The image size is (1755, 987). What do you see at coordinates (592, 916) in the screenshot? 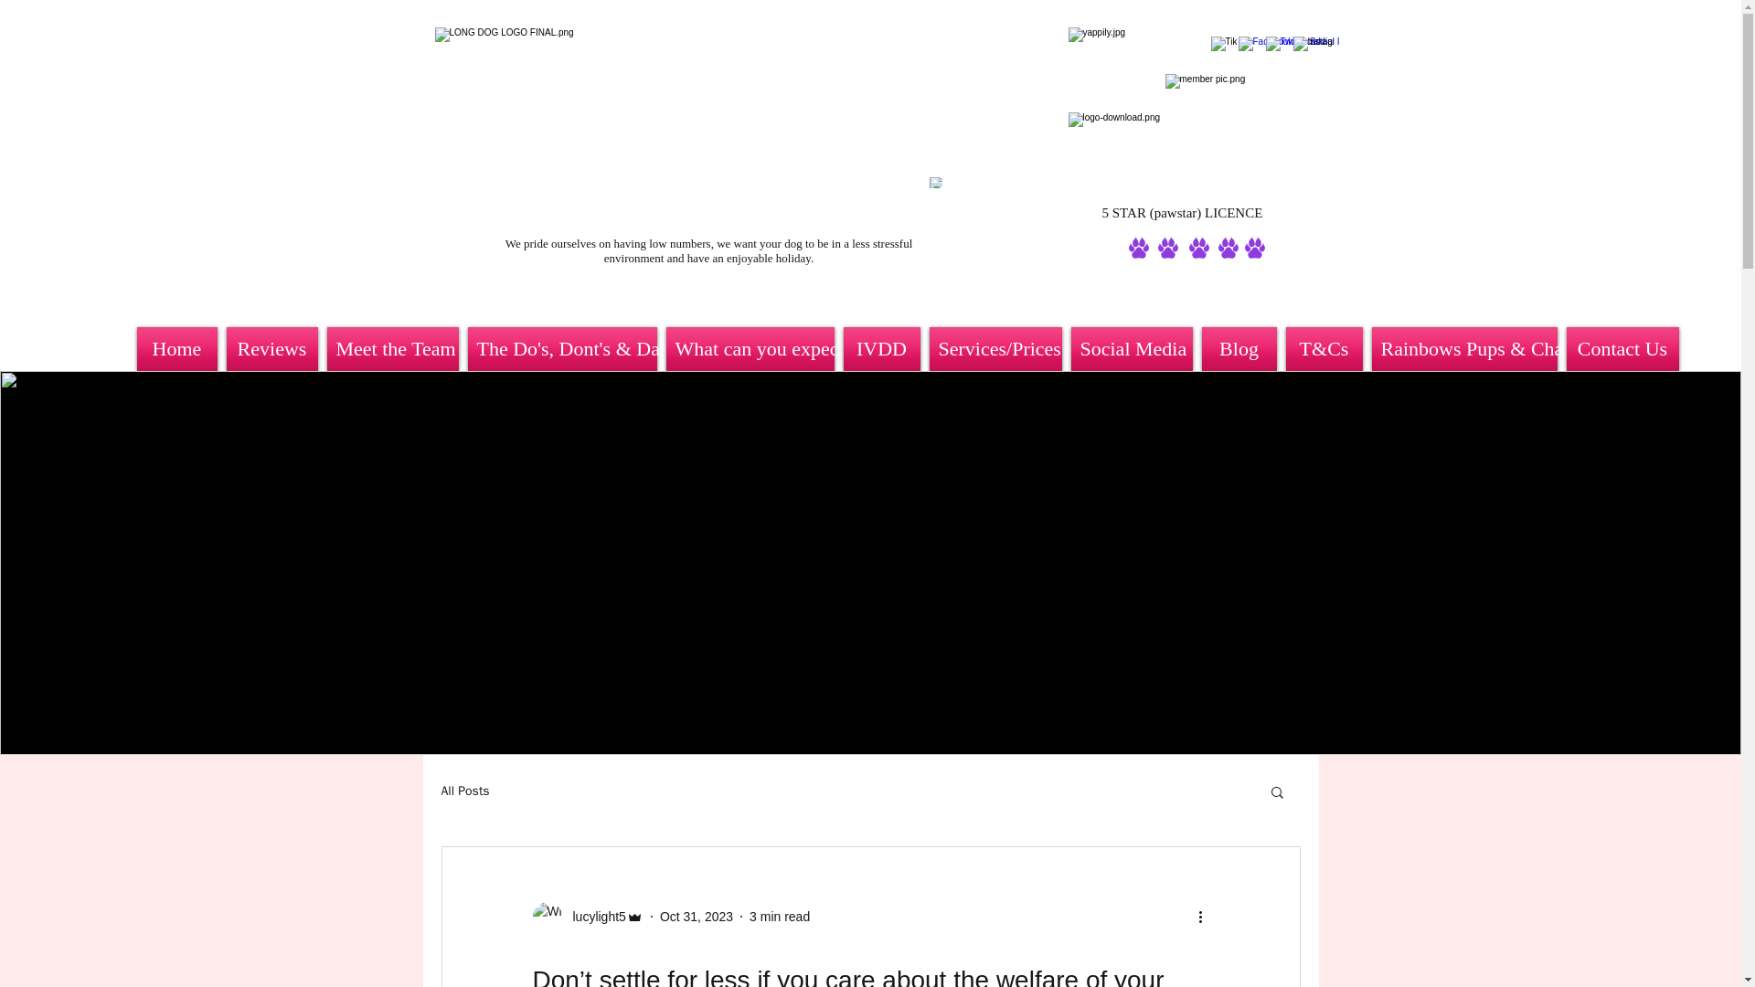
I see `lucylight5` at bounding box center [592, 916].